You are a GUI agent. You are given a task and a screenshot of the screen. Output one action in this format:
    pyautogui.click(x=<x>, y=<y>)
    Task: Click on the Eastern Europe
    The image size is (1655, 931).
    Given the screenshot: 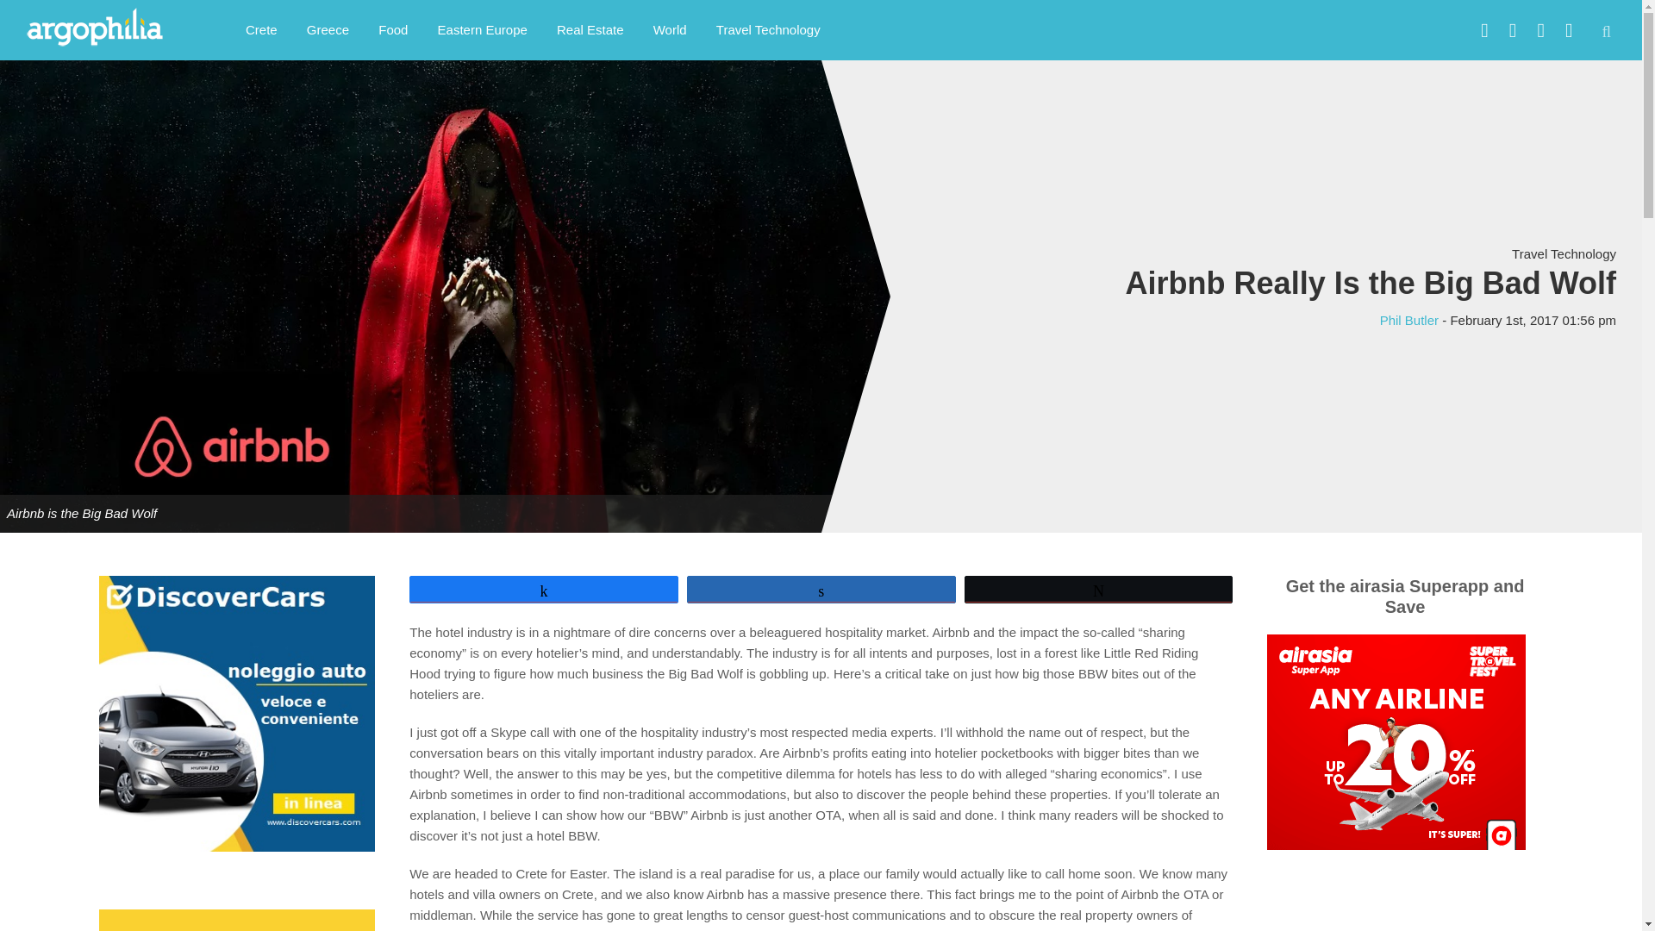 What is the action you would take?
    pyautogui.click(x=483, y=29)
    